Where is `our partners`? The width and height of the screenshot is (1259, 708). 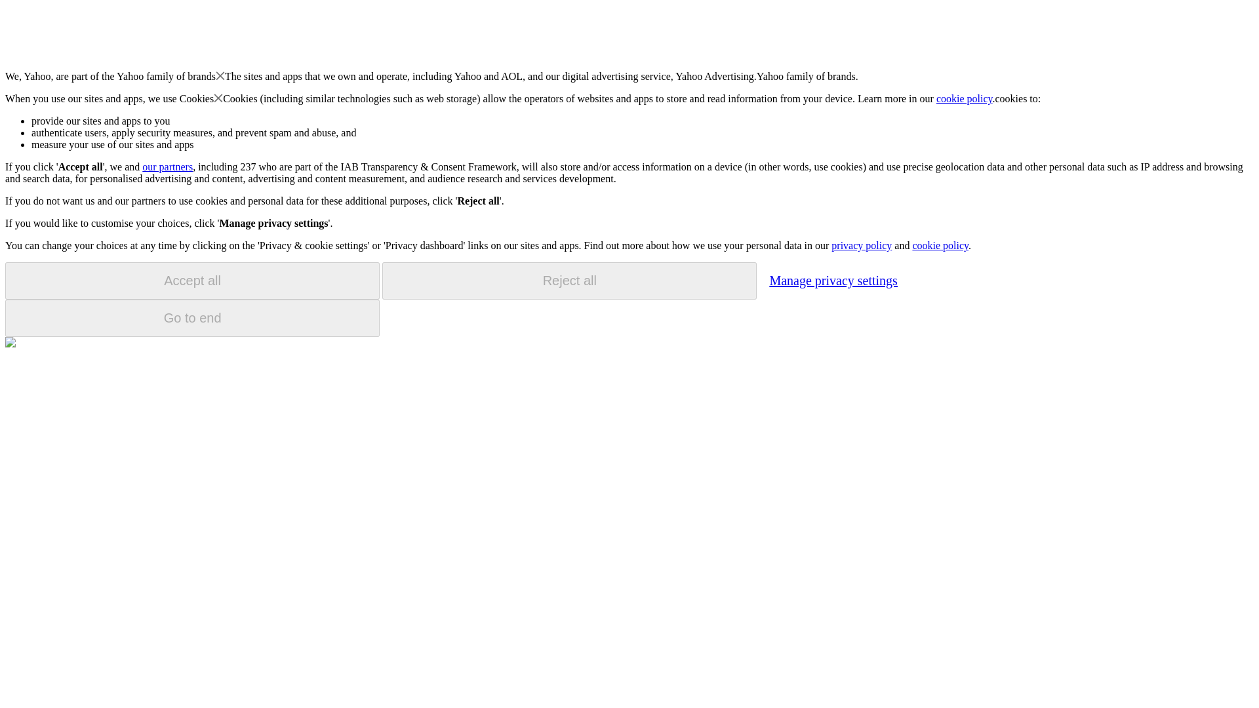 our partners is located at coordinates (167, 167).